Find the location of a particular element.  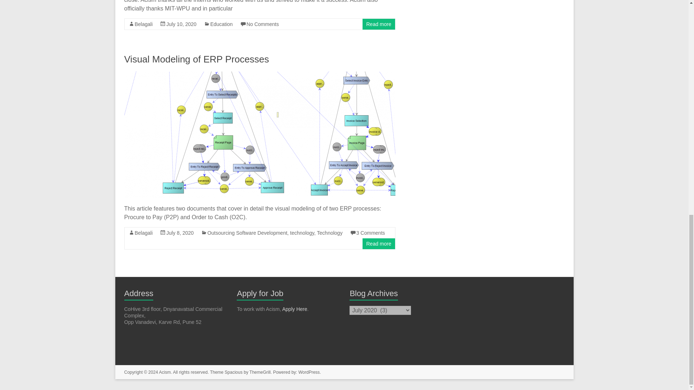

Read more is located at coordinates (379, 24).